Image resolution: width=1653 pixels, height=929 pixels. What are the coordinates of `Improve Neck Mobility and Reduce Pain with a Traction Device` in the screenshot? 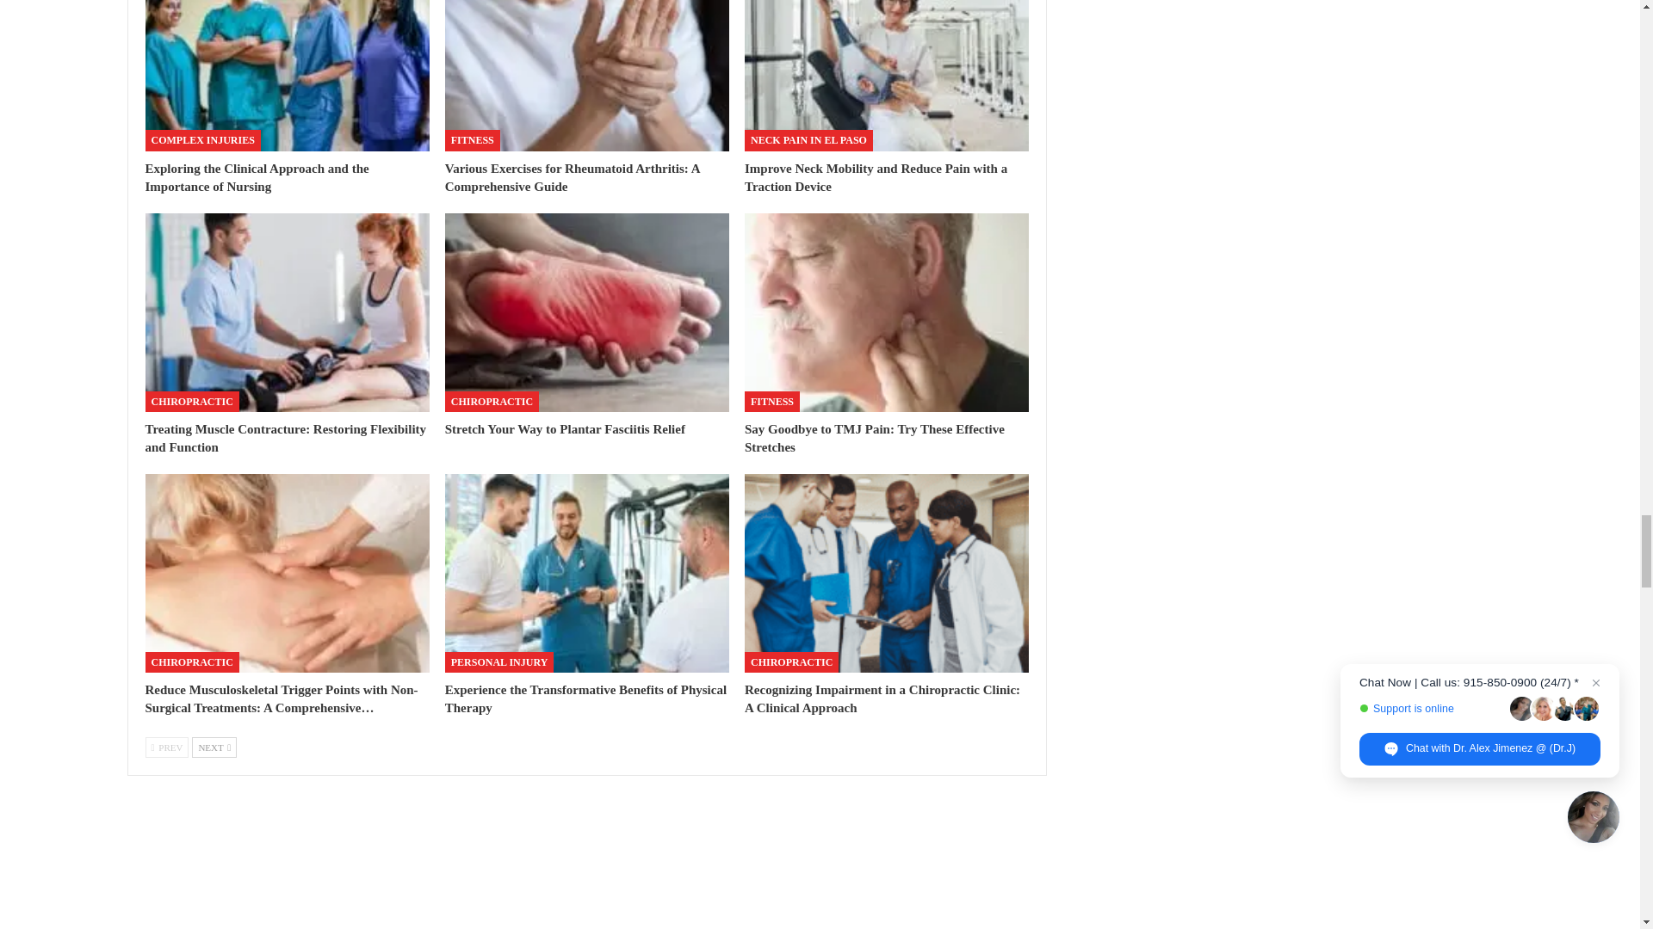 It's located at (887, 76).